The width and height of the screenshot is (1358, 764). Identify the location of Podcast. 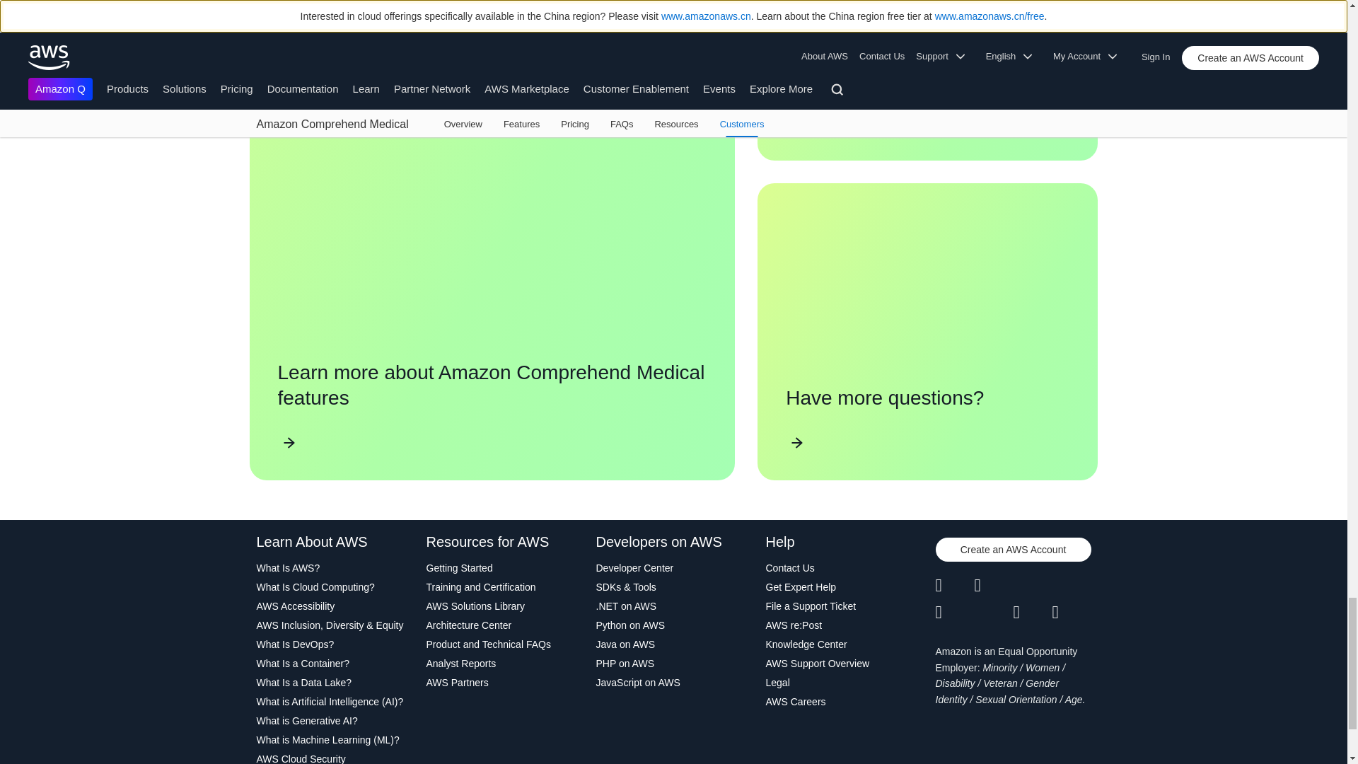
(1032, 613).